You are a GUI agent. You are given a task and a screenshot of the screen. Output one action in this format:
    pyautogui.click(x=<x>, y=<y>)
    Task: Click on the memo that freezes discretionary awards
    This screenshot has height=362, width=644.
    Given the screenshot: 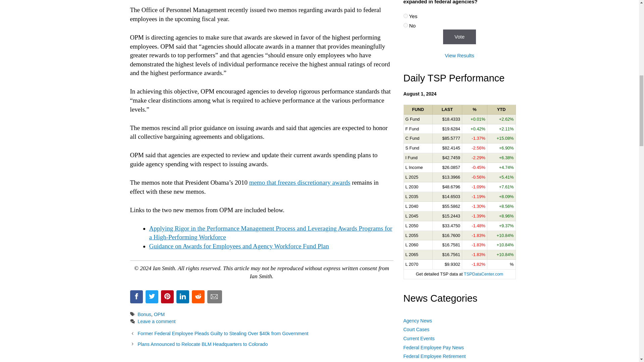 What is the action you would take?
    pyautogui.click(x=300, y=182)
    